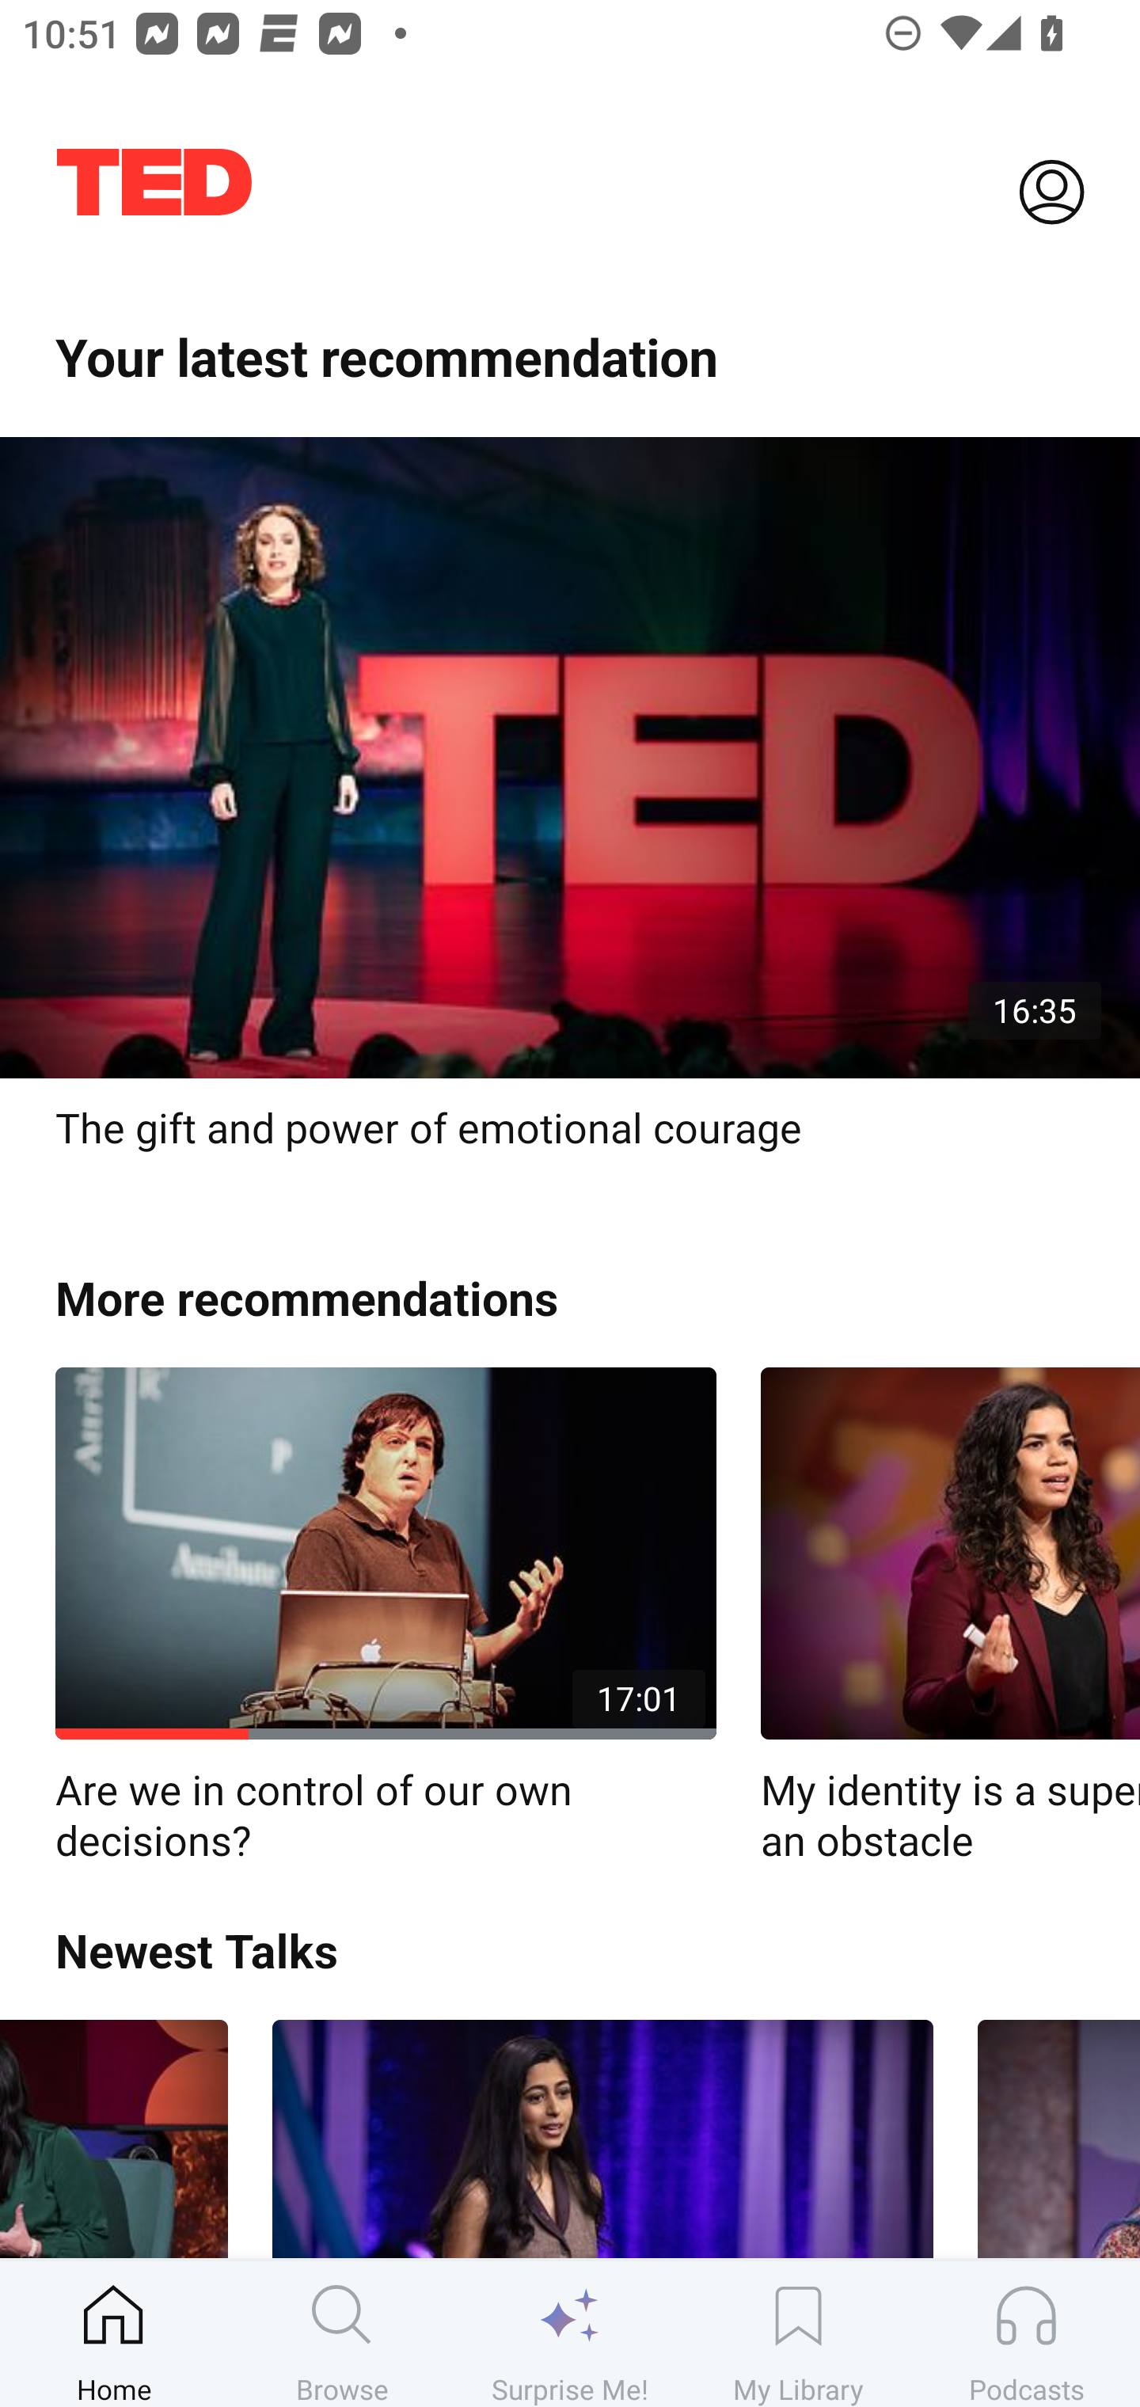 This screenshot has height=2407, width=1140. What do you see at coordinates (570, 2333) in the screenshot?
I see `Surprise Me!` at bounding box center [570, 2333].